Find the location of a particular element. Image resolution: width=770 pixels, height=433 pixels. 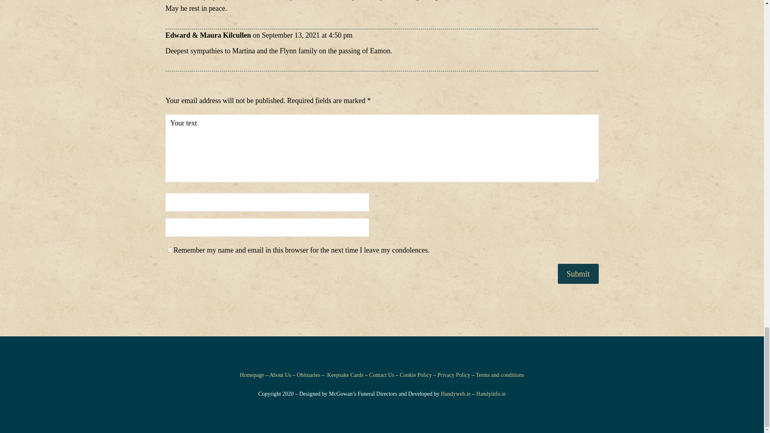

Obituaries is located at coordinates (308, 374).